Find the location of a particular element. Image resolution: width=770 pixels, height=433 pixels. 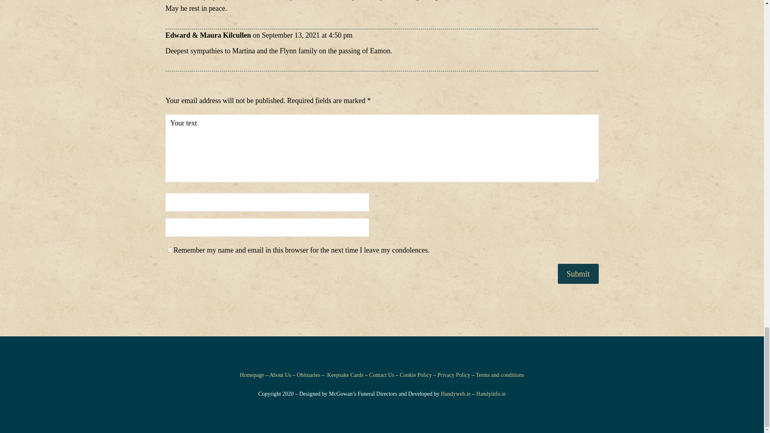

Obituaries is located at coordinates (308, 374).